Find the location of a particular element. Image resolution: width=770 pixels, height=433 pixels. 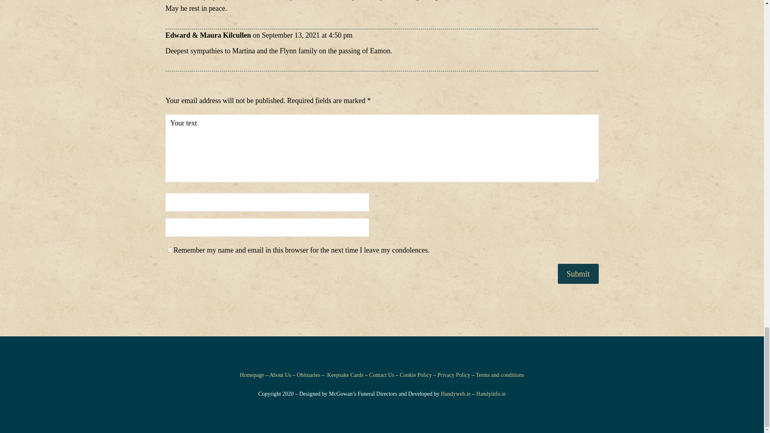

Obituaries is located at coordinates (308, 374).